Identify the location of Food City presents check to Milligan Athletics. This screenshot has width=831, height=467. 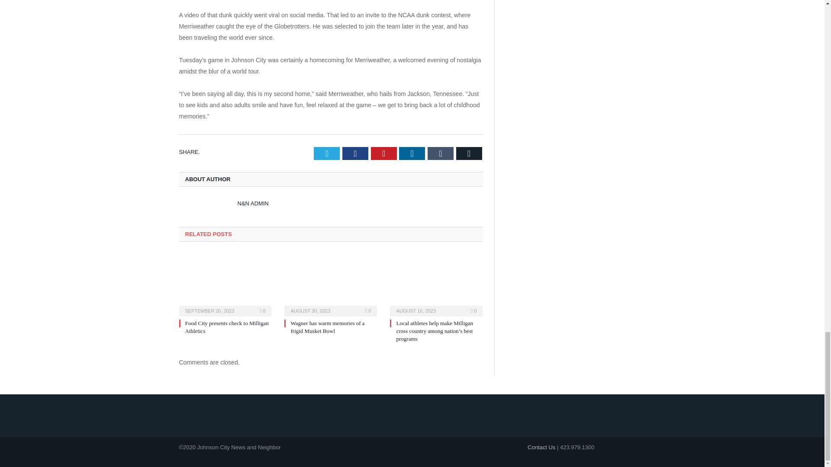
(225, 284).